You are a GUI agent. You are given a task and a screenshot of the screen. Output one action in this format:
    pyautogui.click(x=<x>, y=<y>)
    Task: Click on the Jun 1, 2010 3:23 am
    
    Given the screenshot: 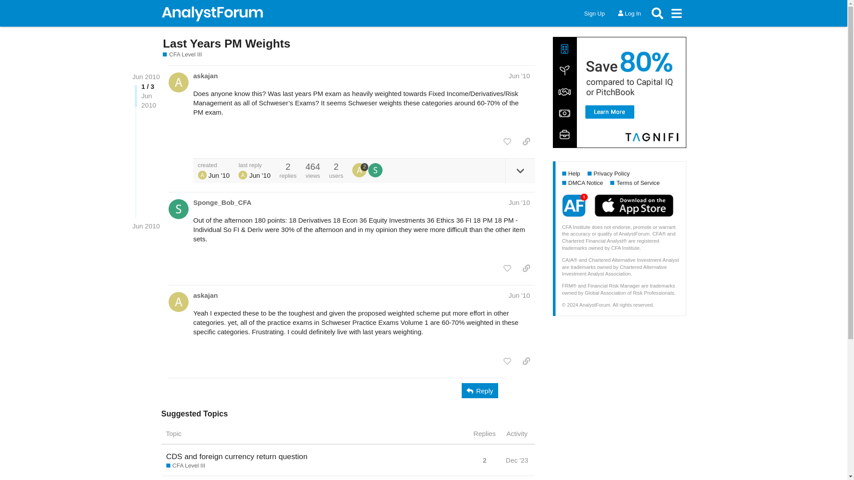 What is the action you would take?
    pyautogui.click(x=219, y=175)
    